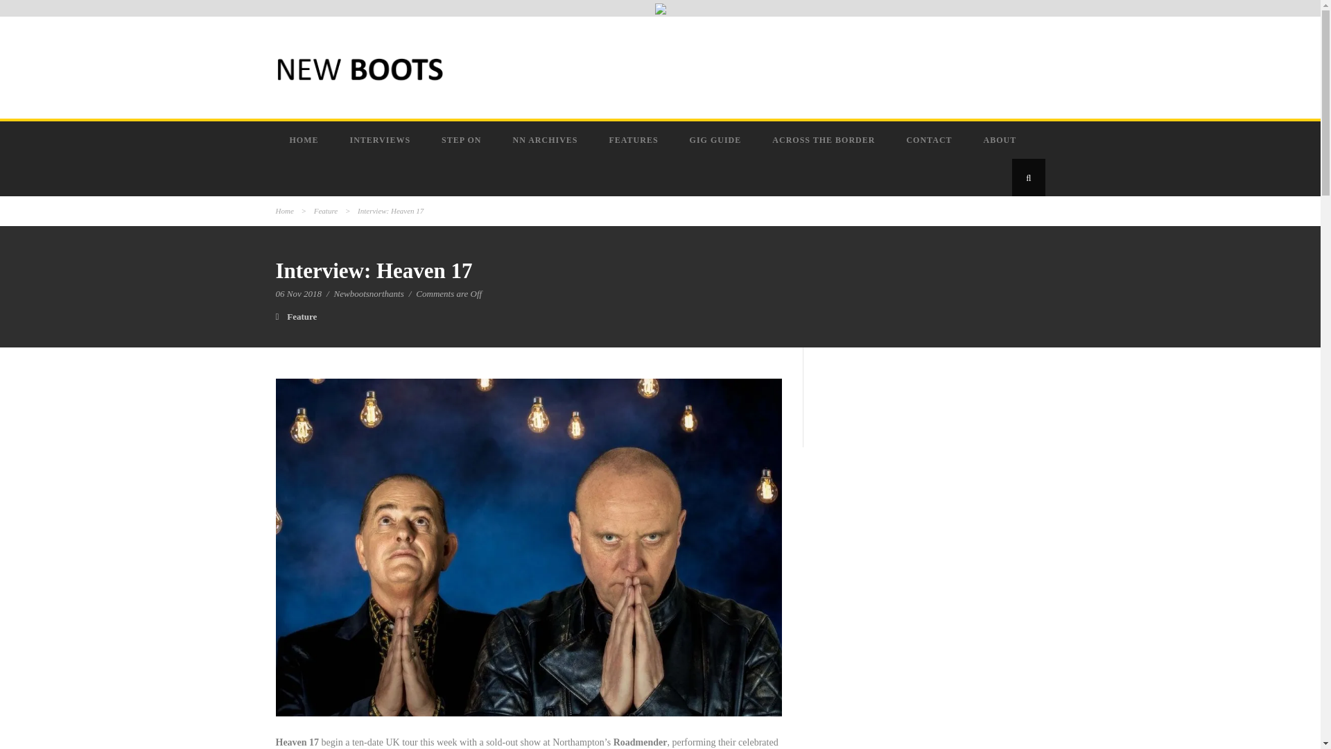 This screenshot has width=1331, height=749. Describe the element at coordinates (1002, 139) in the screenshot. I see `ABOUT` at that location.